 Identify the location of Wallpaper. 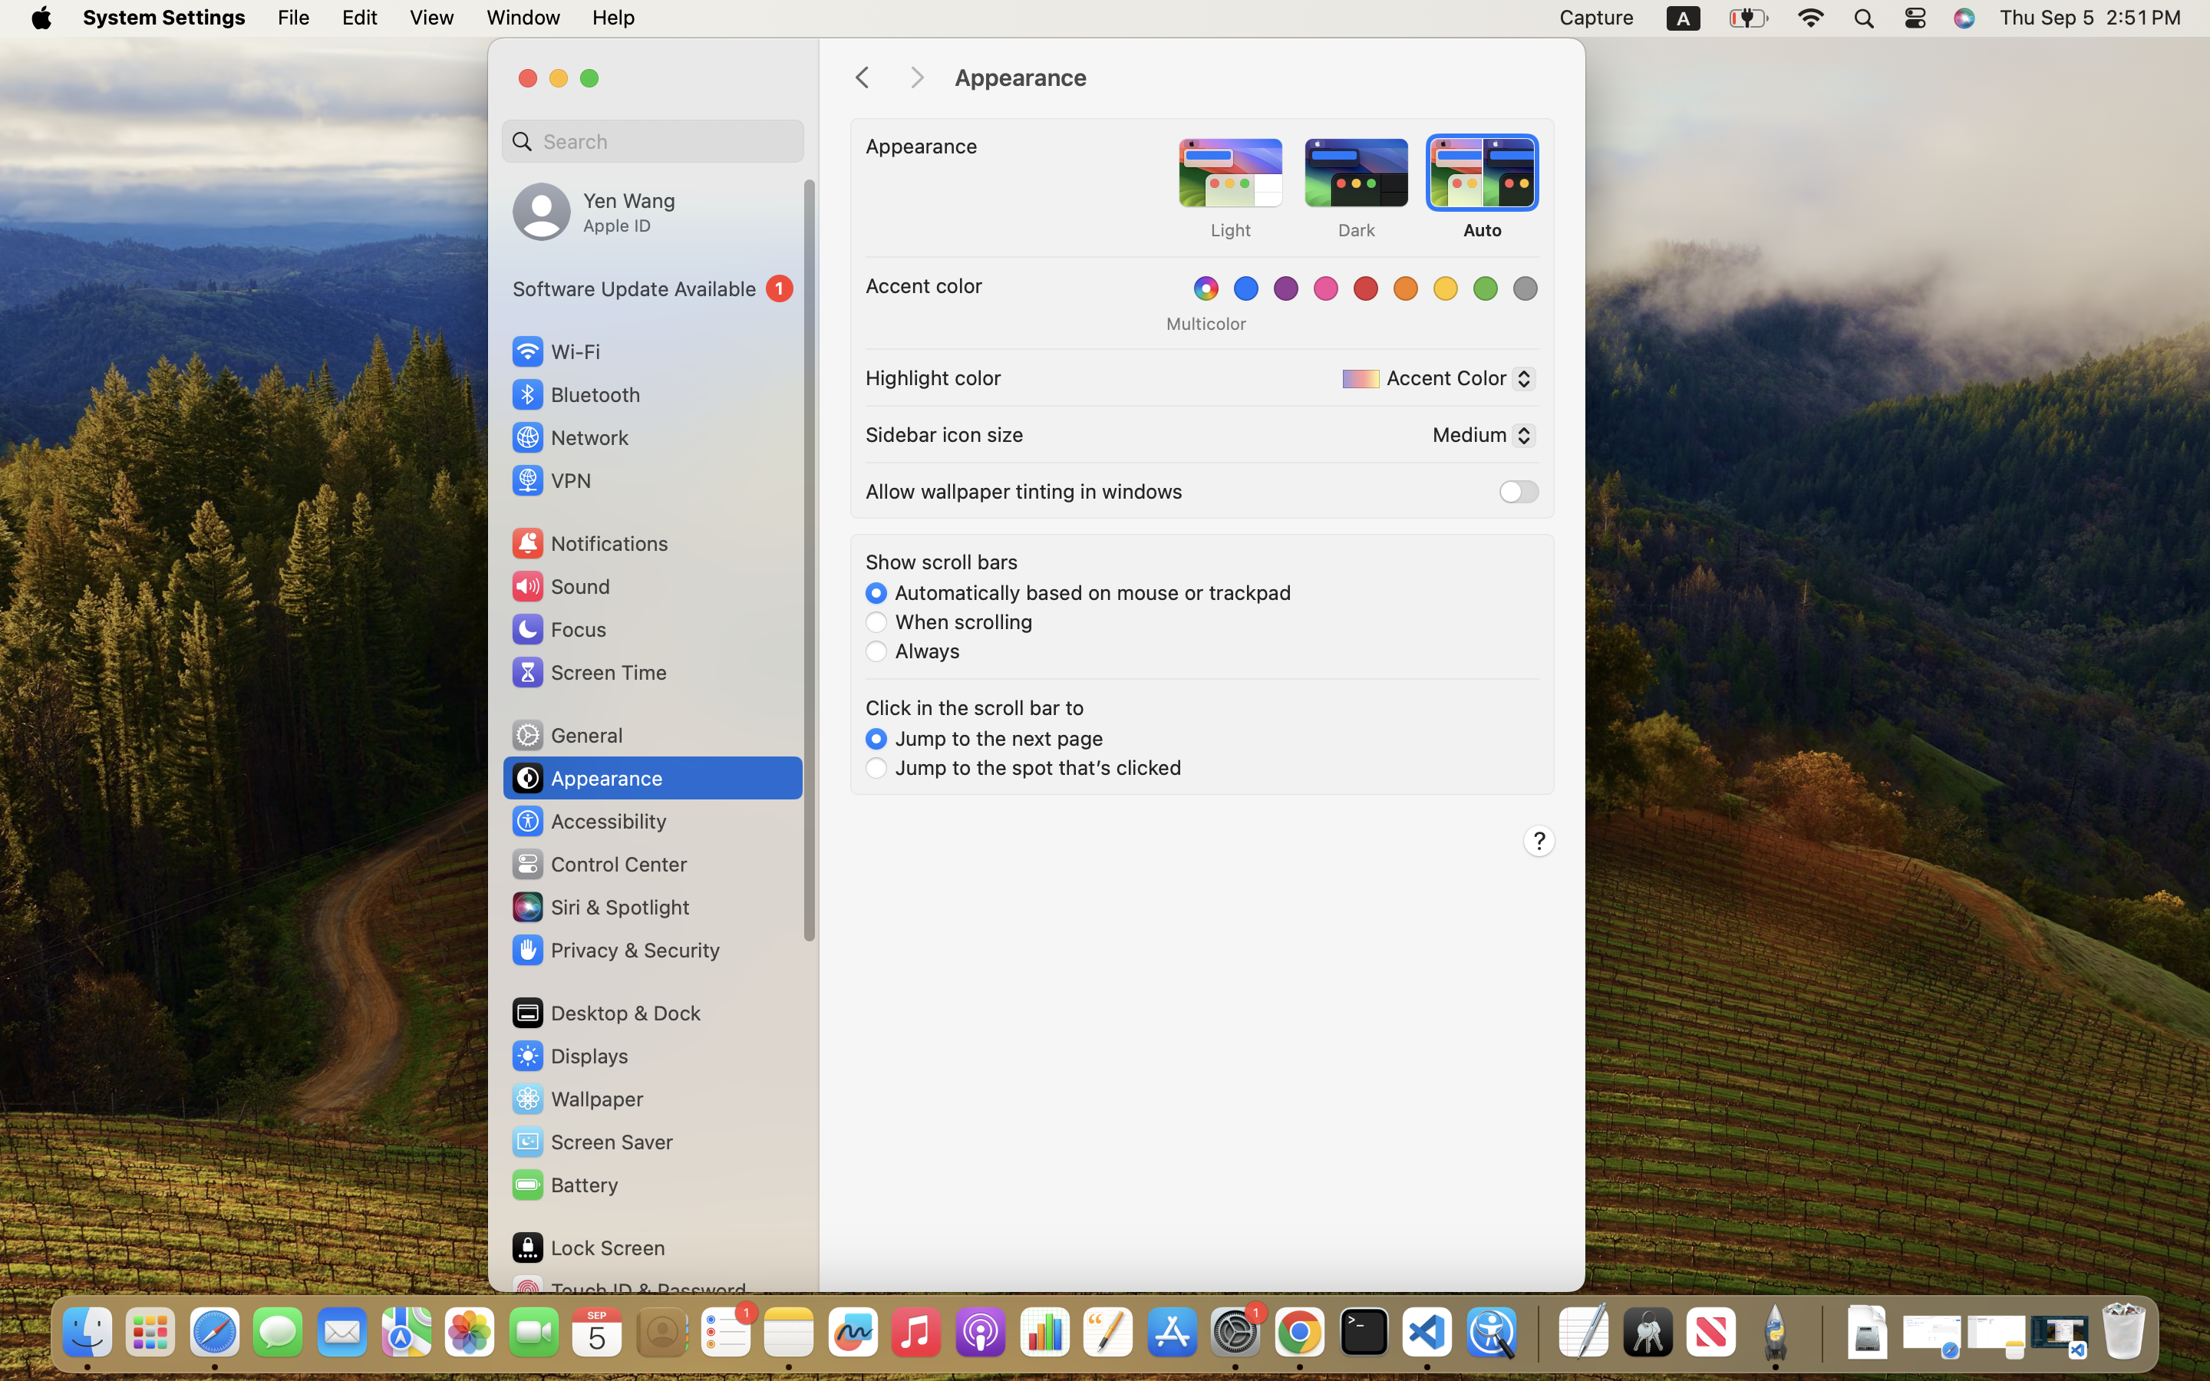
(576, 1099).